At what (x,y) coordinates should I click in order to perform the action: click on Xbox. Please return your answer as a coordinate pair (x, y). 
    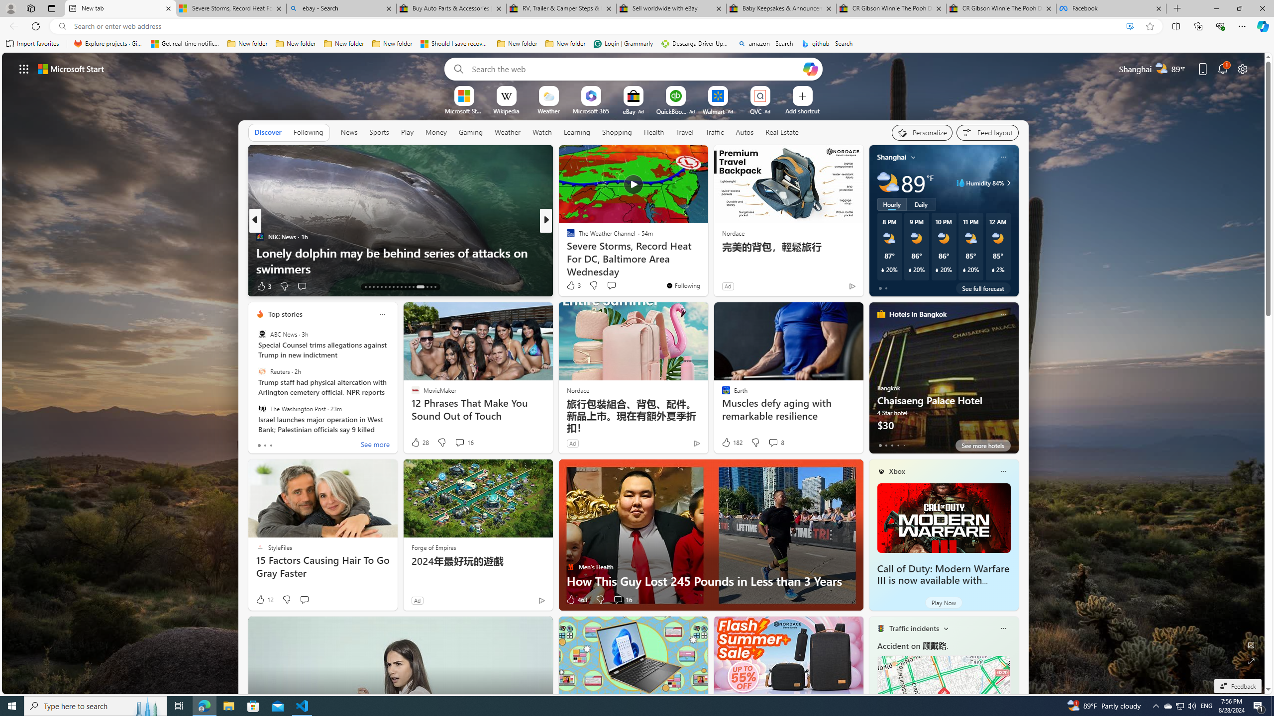
    Looking at the image, I should click on (897, 471).